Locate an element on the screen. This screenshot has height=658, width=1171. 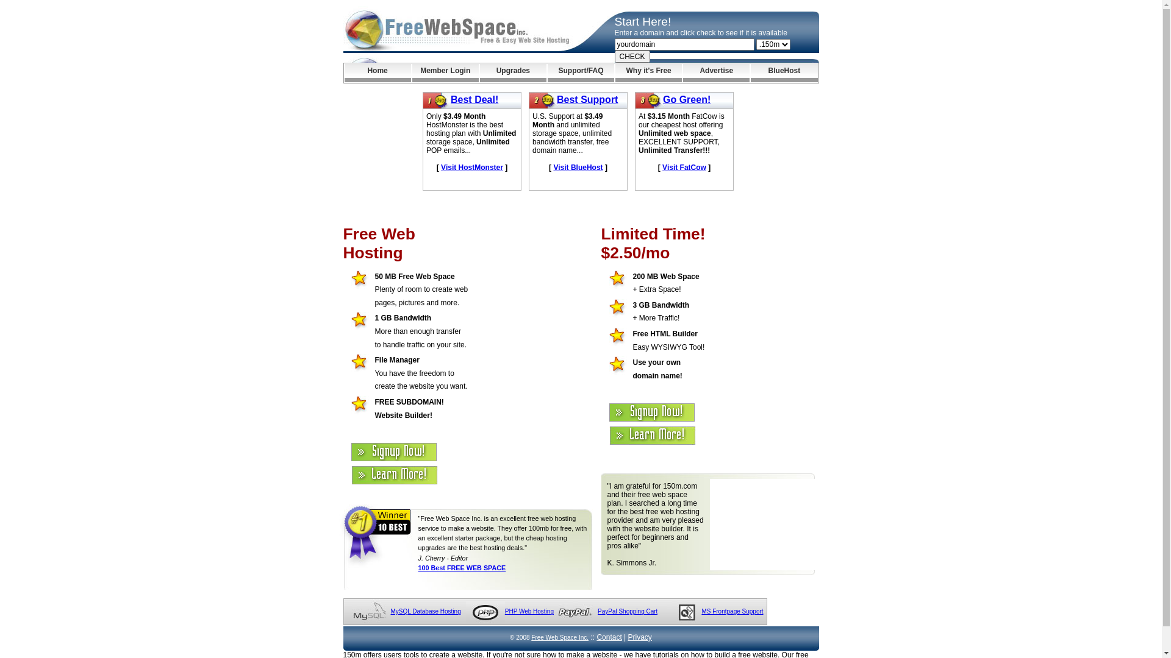
PHP Web Hosting is located at coordinates (529, 612).